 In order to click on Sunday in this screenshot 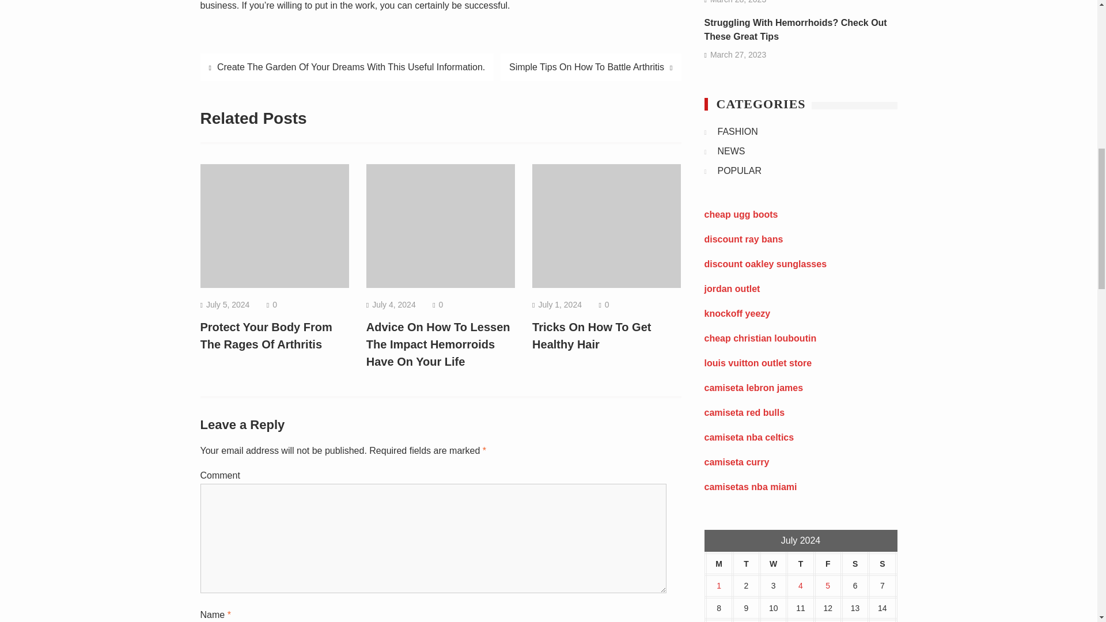, I will do `click(882, 564)`.